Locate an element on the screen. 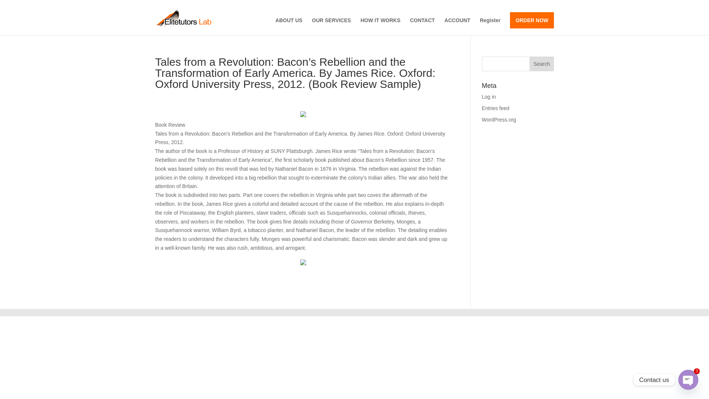 This screenshot has height=399, width=709. Log in is located at coordinates (489, 97).